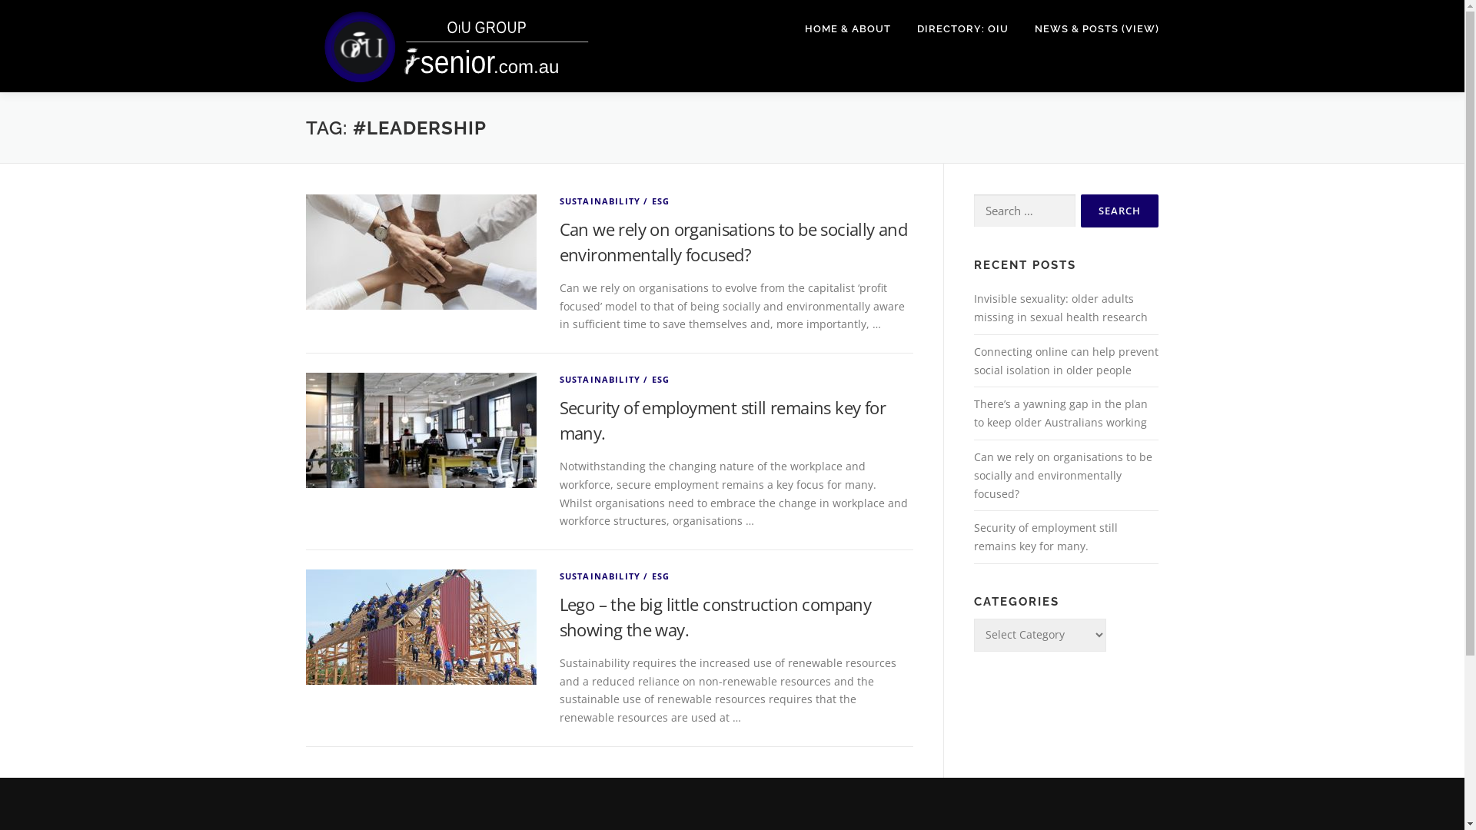 Image resolution: width=1476 pixels, height=830 pixels. What do you see at coordinates (962, 29) in the screenshot?
I see `DIRECTORY: OIU` at bounding box center [962, 29].